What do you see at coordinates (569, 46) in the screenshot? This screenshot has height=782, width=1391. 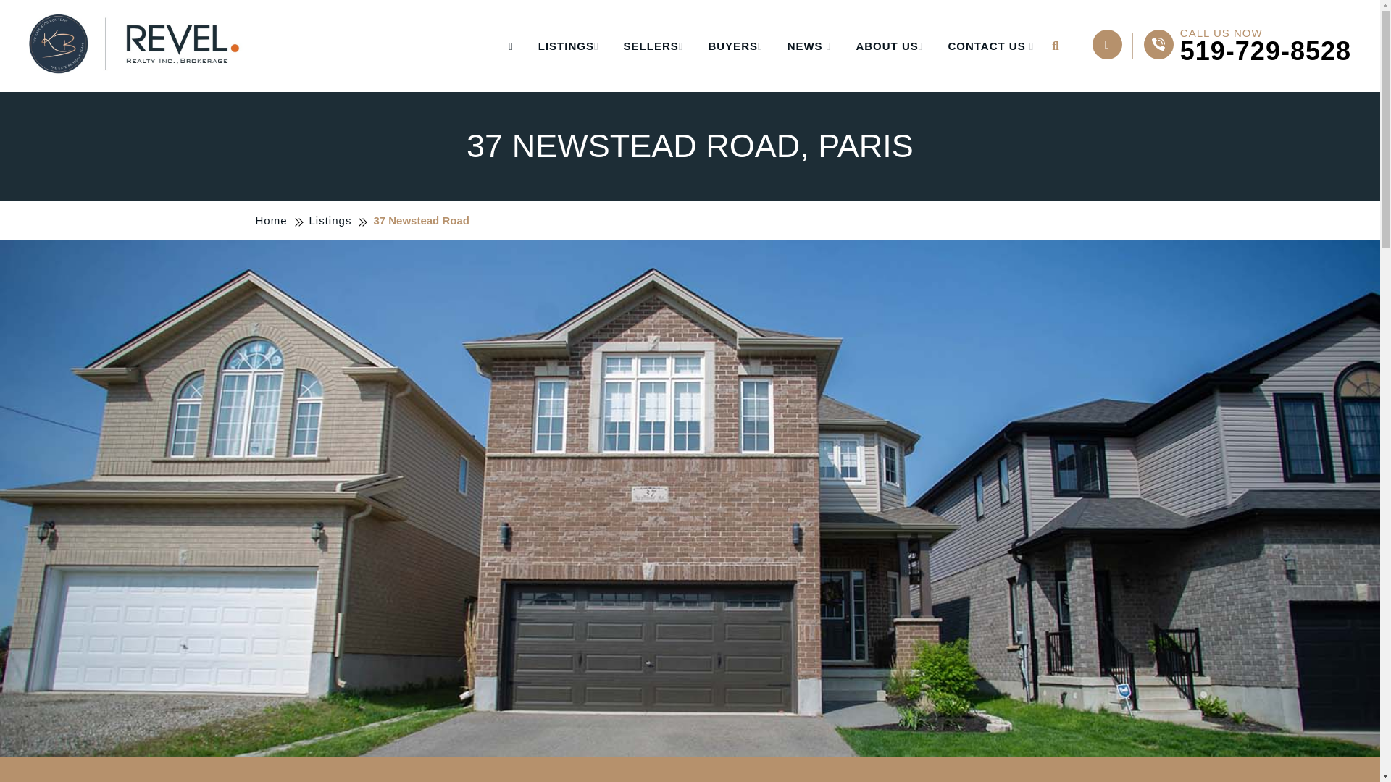 I see `LISTINGS` at bounding box center [569, 46].